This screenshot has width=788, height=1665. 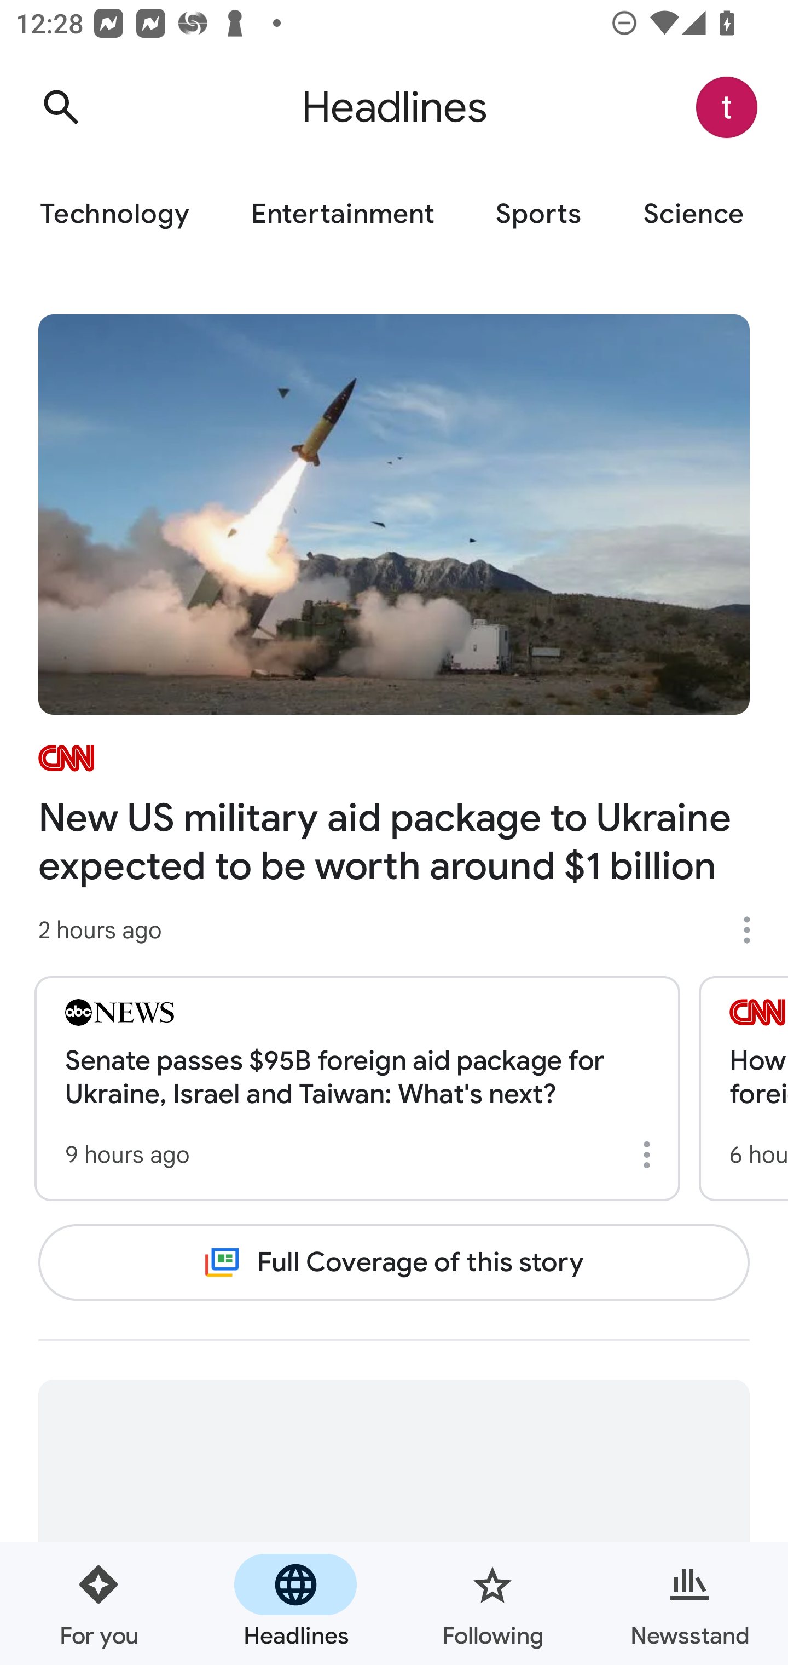 What do you see at coordinates (693, 215) in the screenshot?
I see `Science` at bounding box center [693, 215].